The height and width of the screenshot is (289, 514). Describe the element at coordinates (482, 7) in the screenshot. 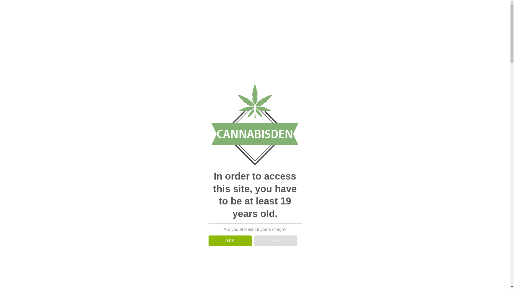

I see `Contact Us` at that location.